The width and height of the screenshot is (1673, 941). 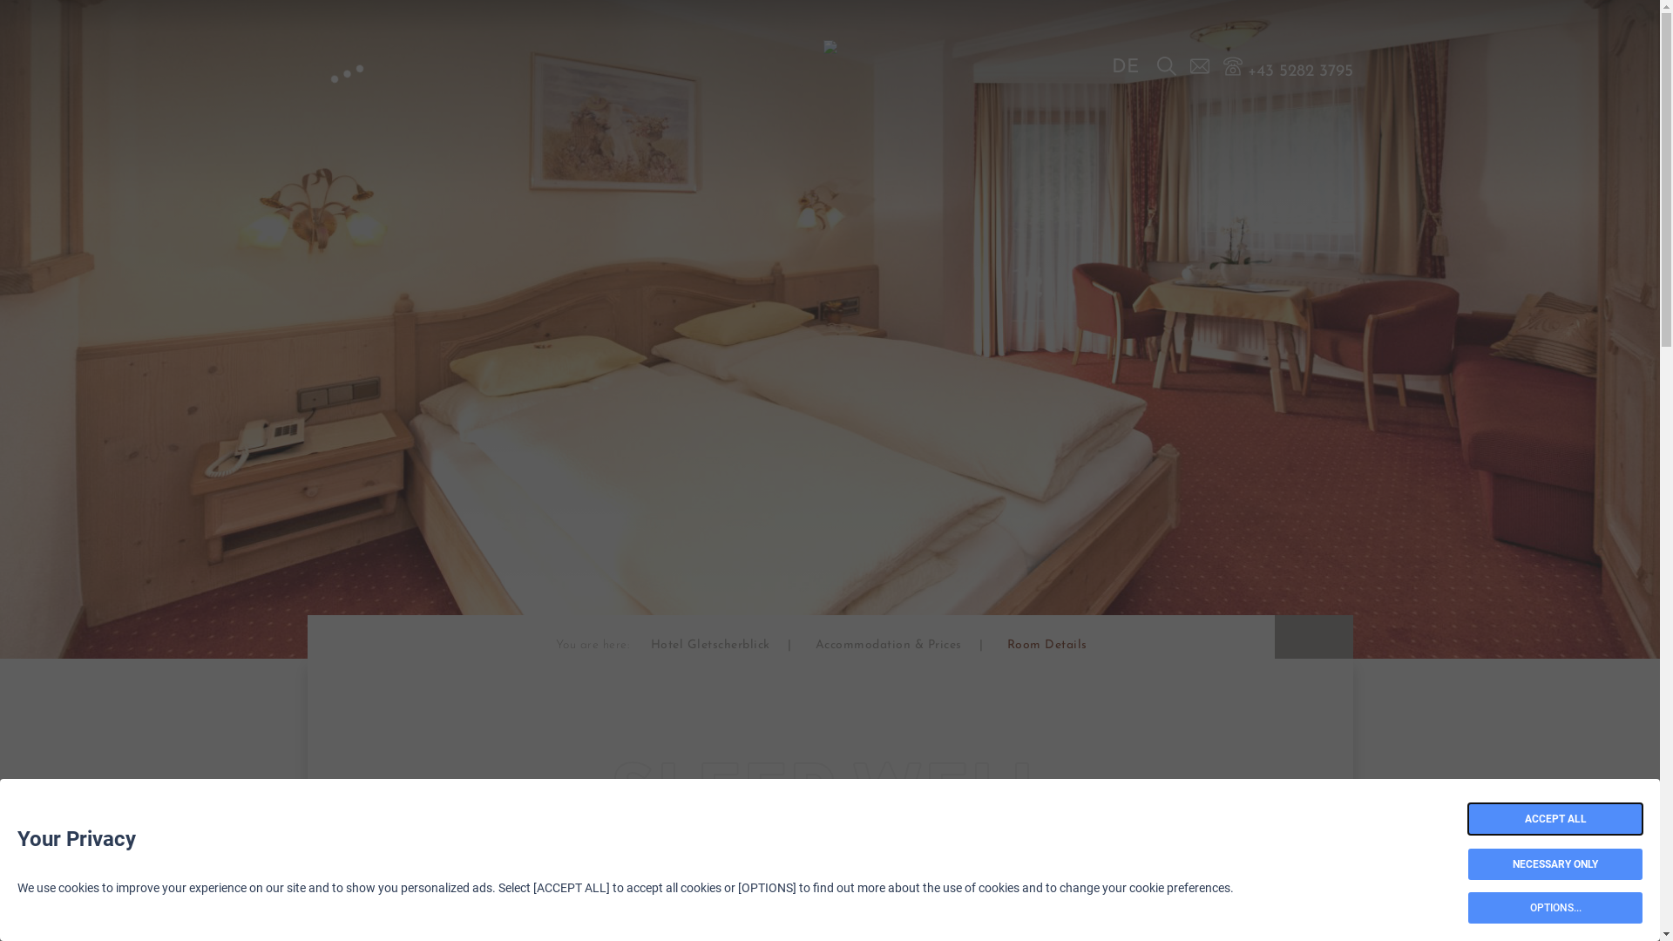 What do you see at coordinates (1126, 68) in the screenshot?
I see `DE` at bounding box center [1126, 68].